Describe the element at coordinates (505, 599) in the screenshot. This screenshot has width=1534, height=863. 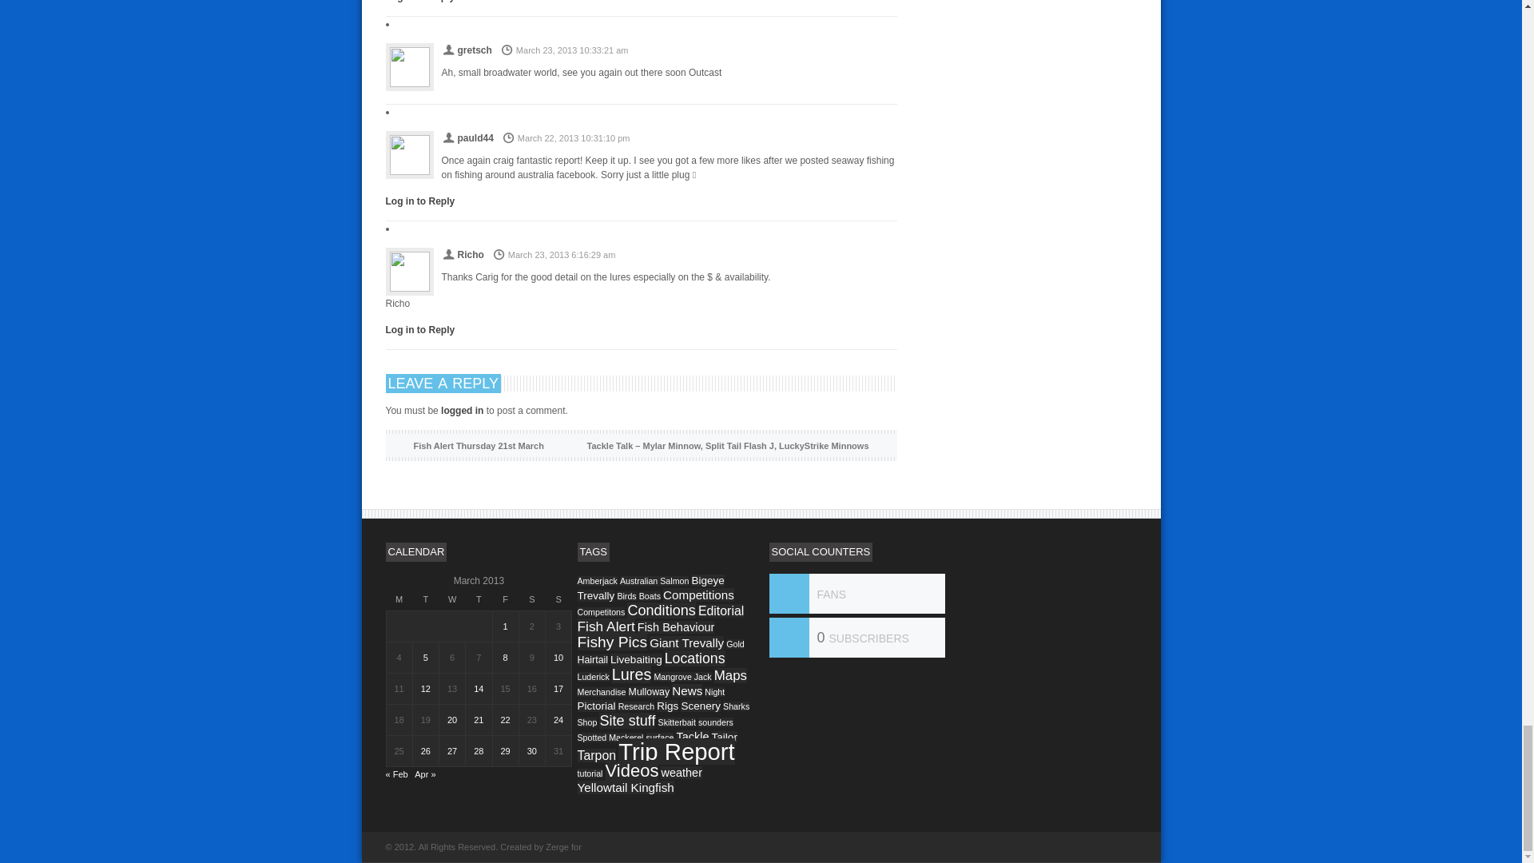
I see `Friday` at that location.